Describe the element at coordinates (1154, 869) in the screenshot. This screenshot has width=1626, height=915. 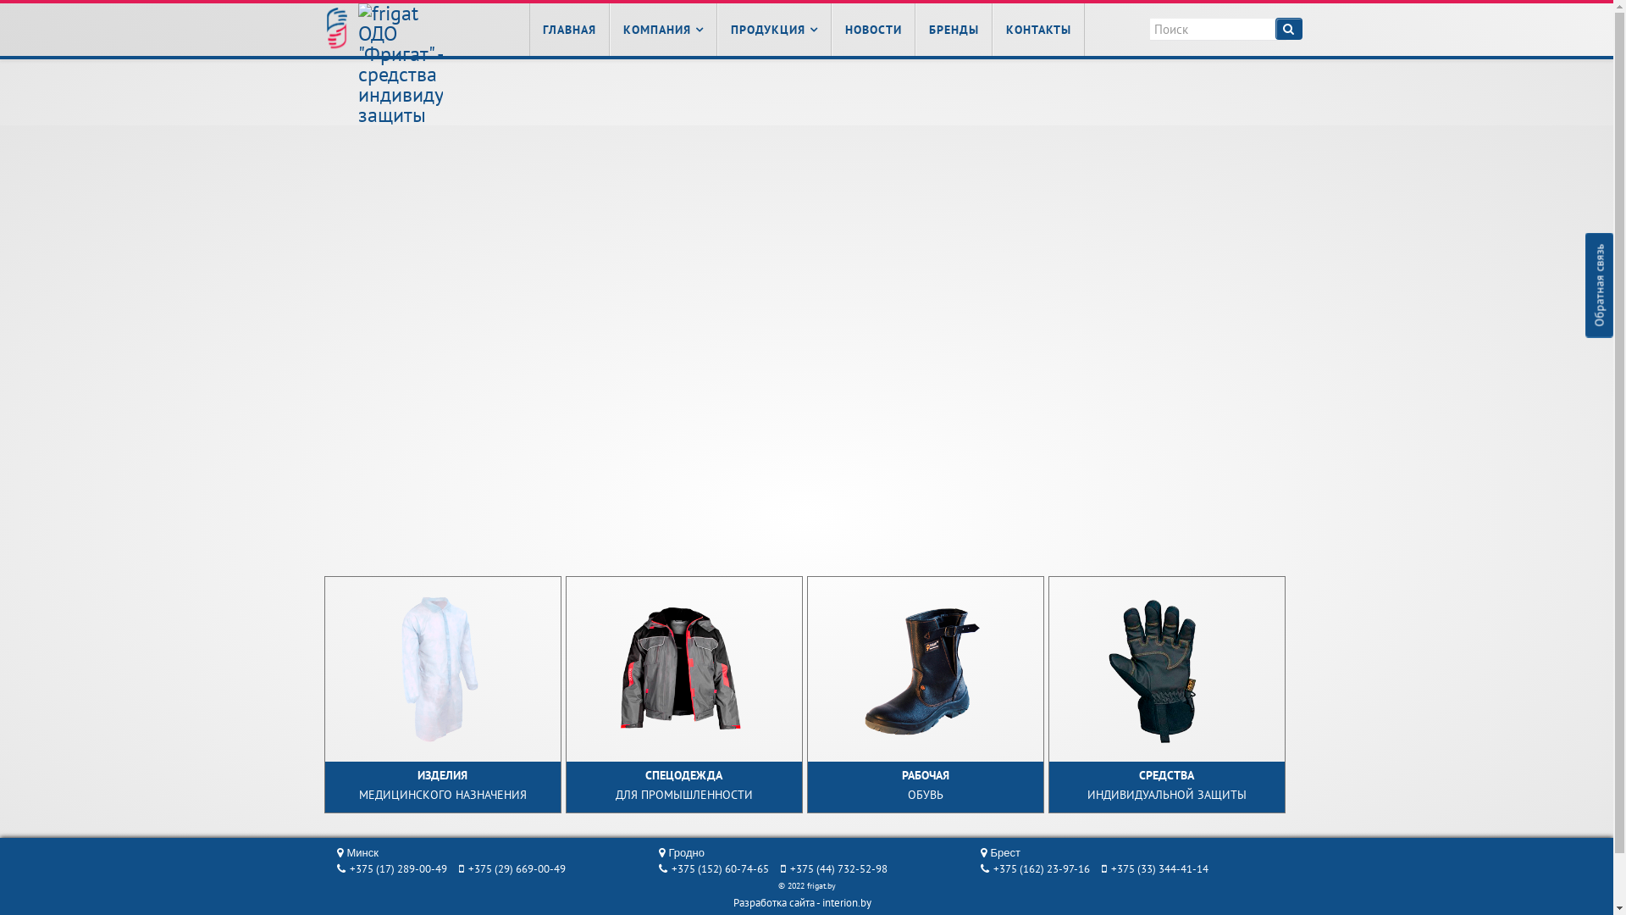
I see `+375 (33) 344-41-14` at that location.